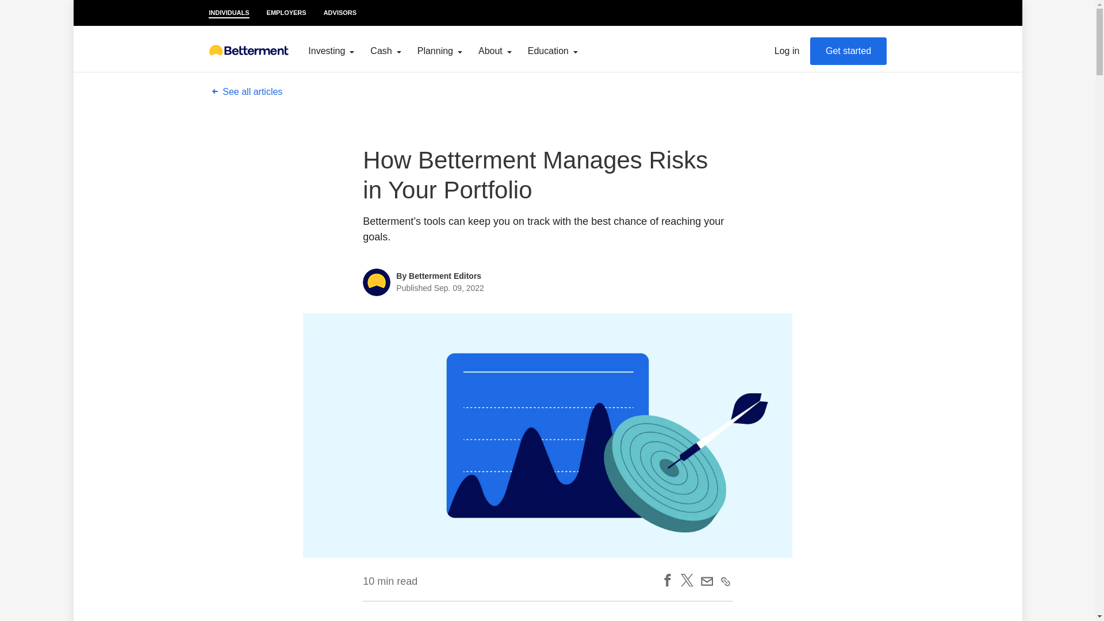  I want to click on Investing, so click(331, 51).